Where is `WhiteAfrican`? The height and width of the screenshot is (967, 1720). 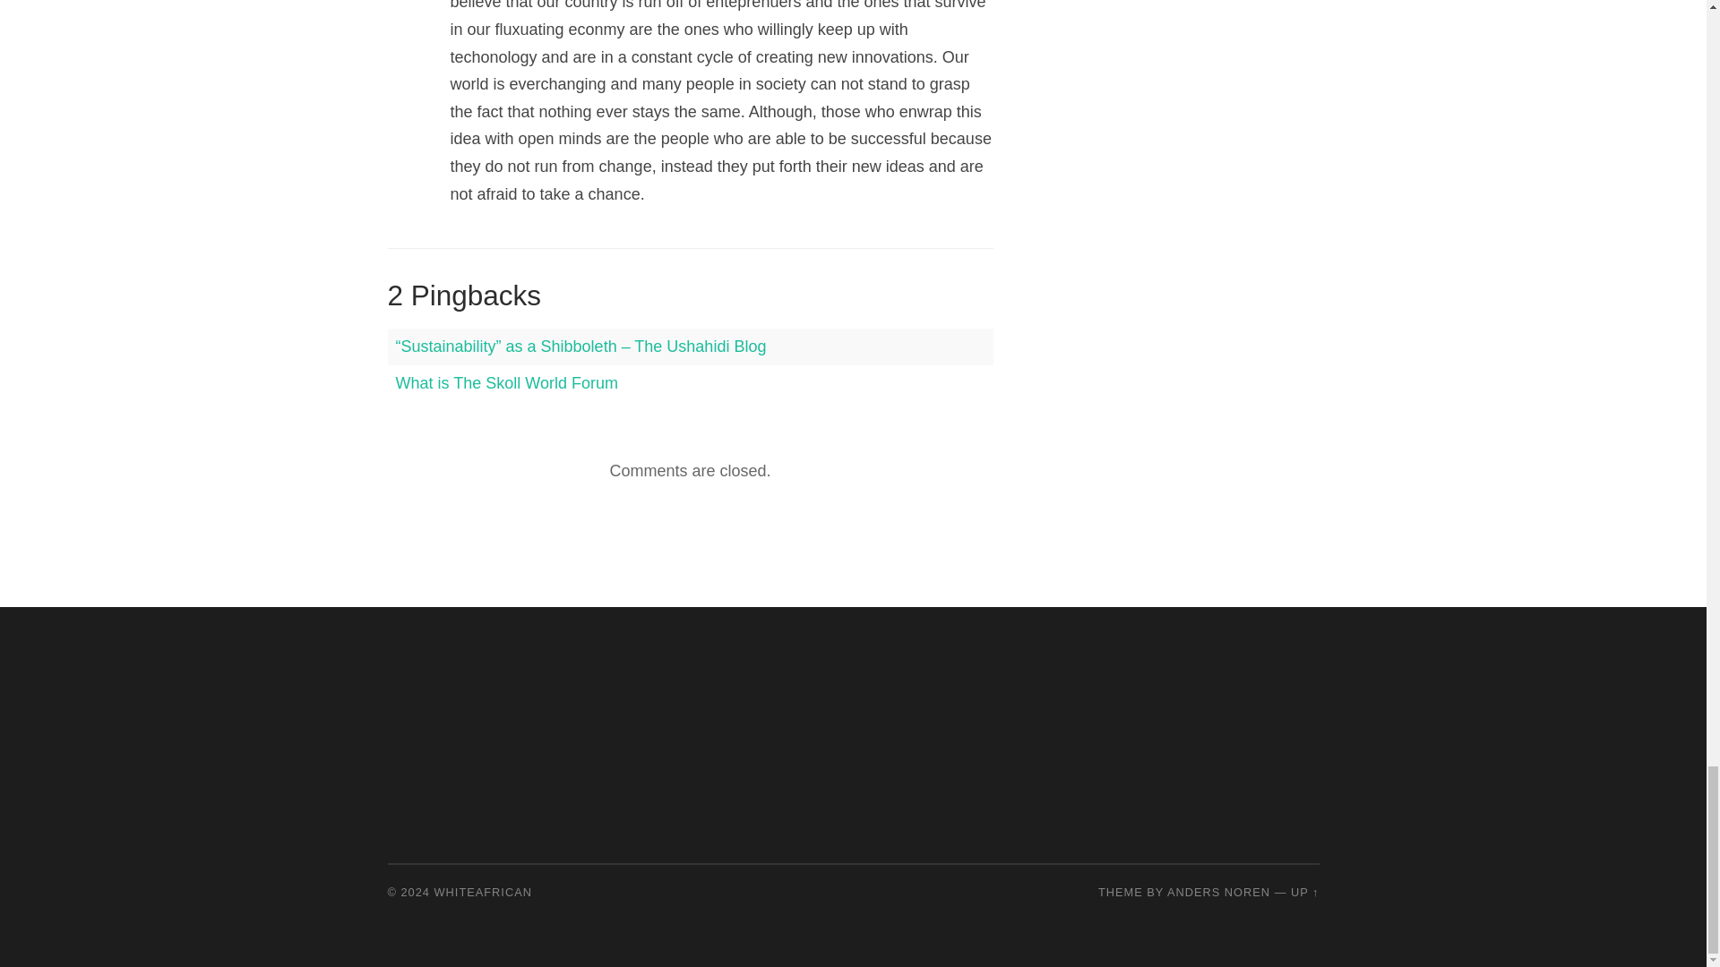
WhiteAfrican is located at coordinates (483, 892).